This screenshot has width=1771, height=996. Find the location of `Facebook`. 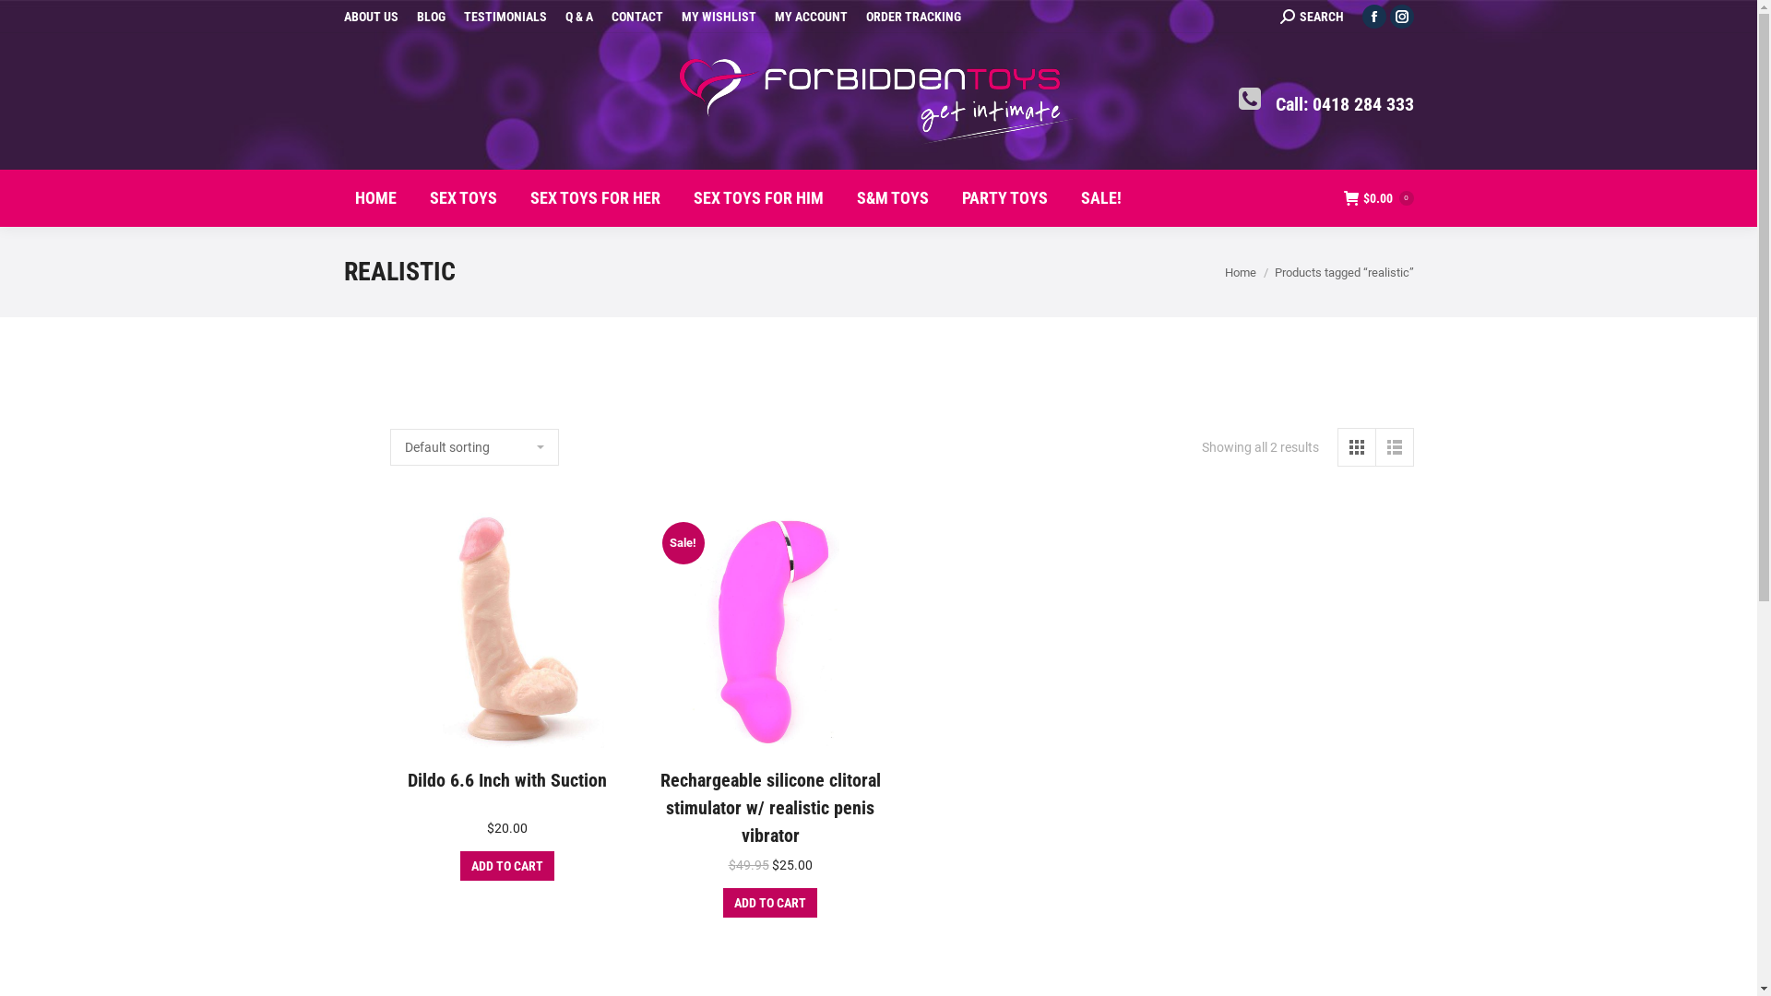

Facebook is located at coordinates (1373, 17).